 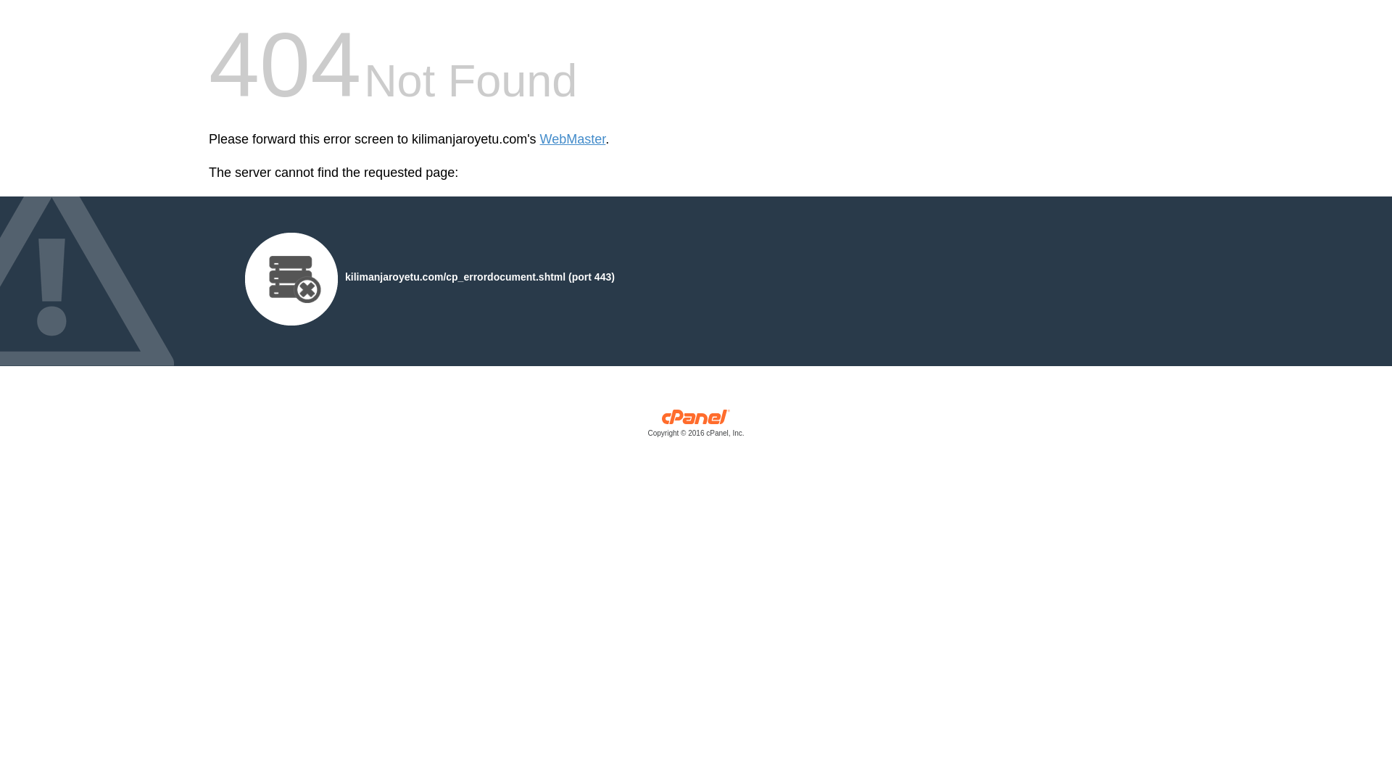 What do you see at coordinates (573, 139) in the screenshot?
I see `WebMaster` at bounding box center [573, 139].